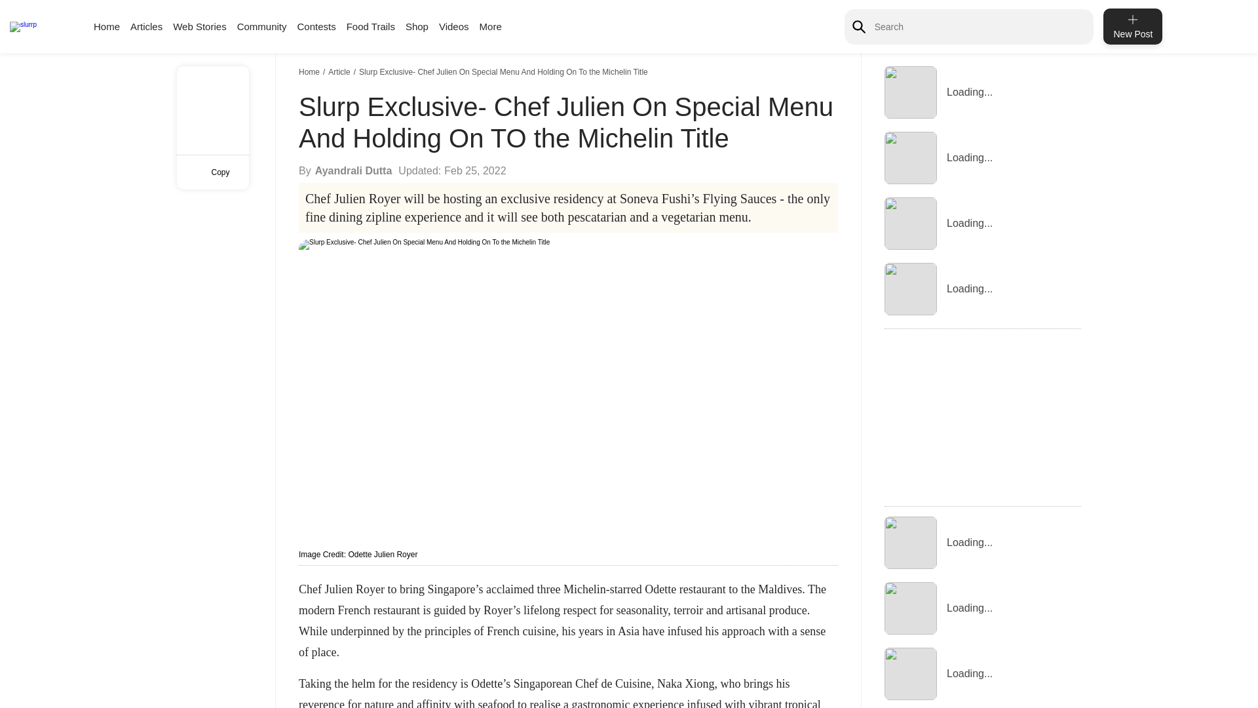 The image size is (1258, 708). Describe the element at coordinates (311, 71) in the screenshot. I see `Home` at that location.